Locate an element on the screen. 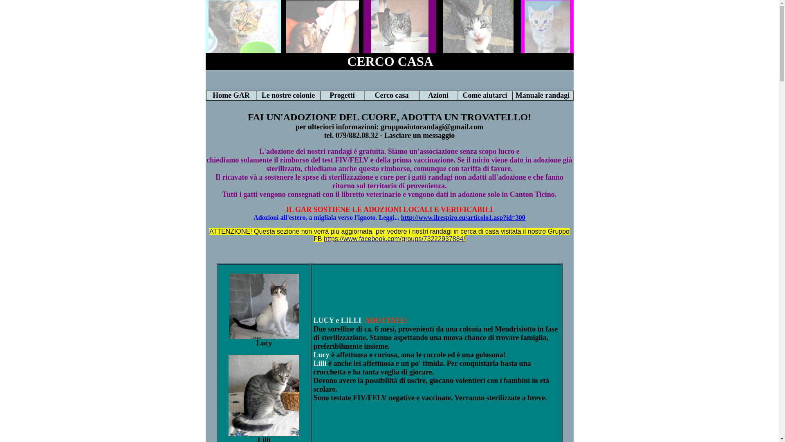  Cerco casa is located at coordinates (391, 95).